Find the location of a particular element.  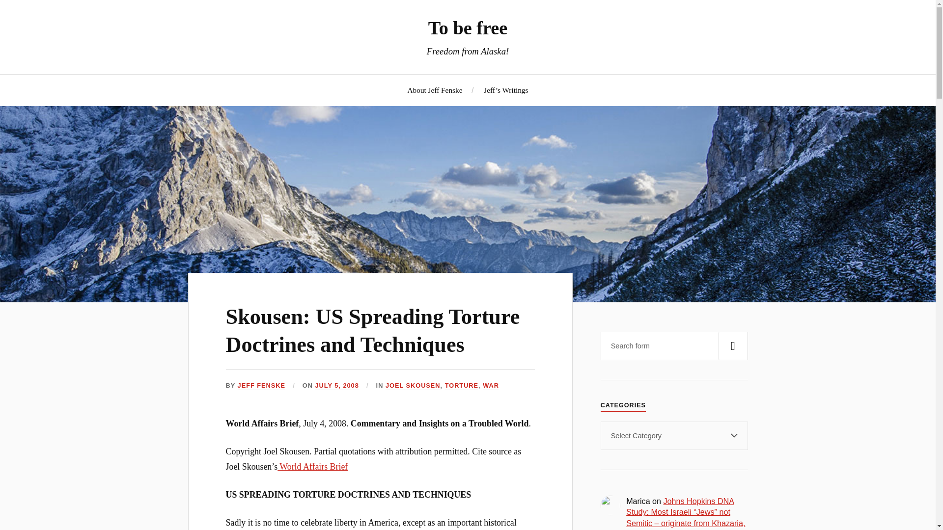

JEFF FENSKE is located at coordinates (261, 386).